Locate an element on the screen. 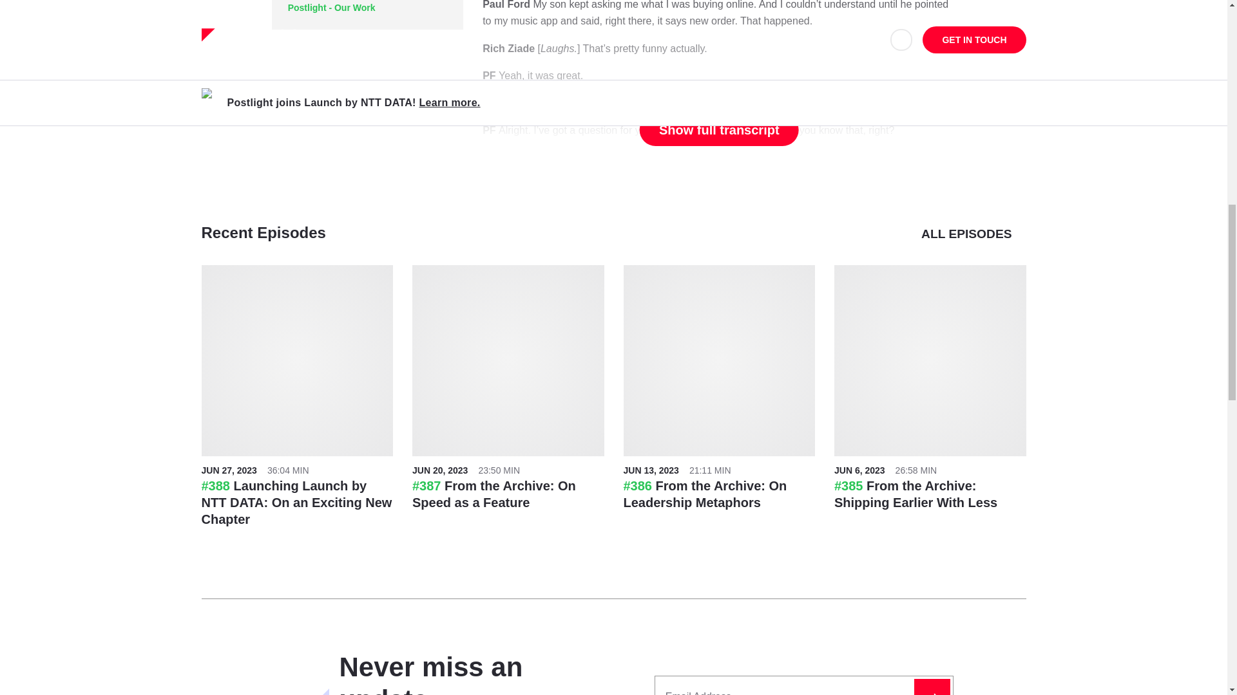  Show full transcript is located at coordinates (719, 130).